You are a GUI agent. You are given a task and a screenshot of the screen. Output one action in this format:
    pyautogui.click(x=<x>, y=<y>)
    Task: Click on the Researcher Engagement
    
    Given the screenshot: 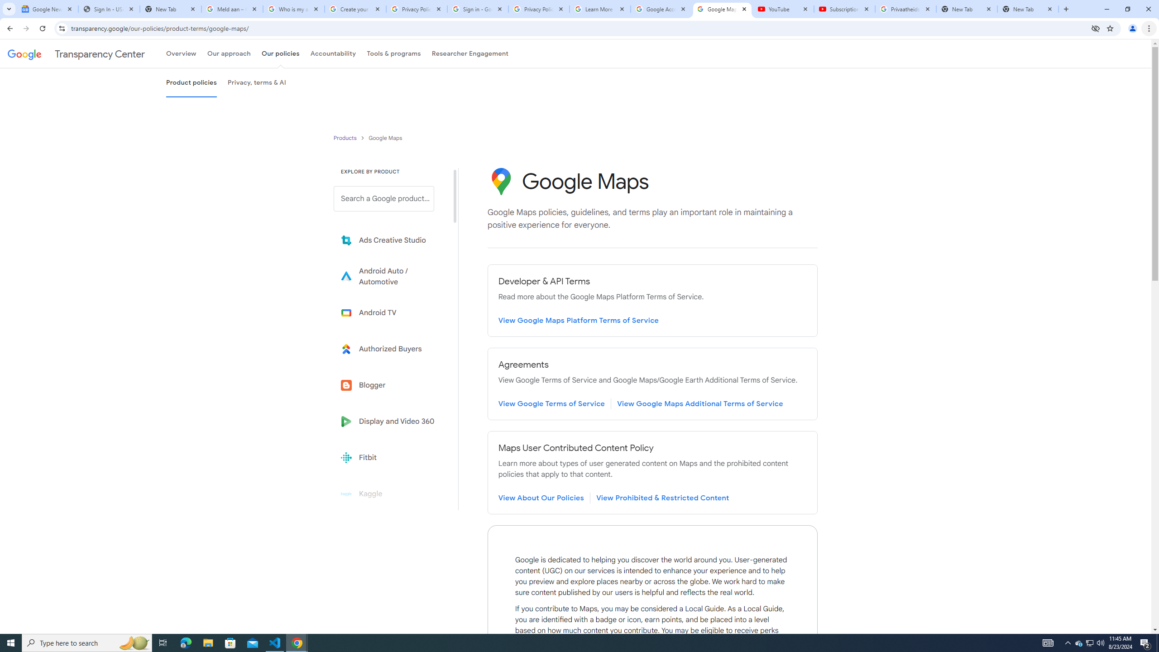 What is the action you would take?
    pyautogui.click(x=470, y=53)
    